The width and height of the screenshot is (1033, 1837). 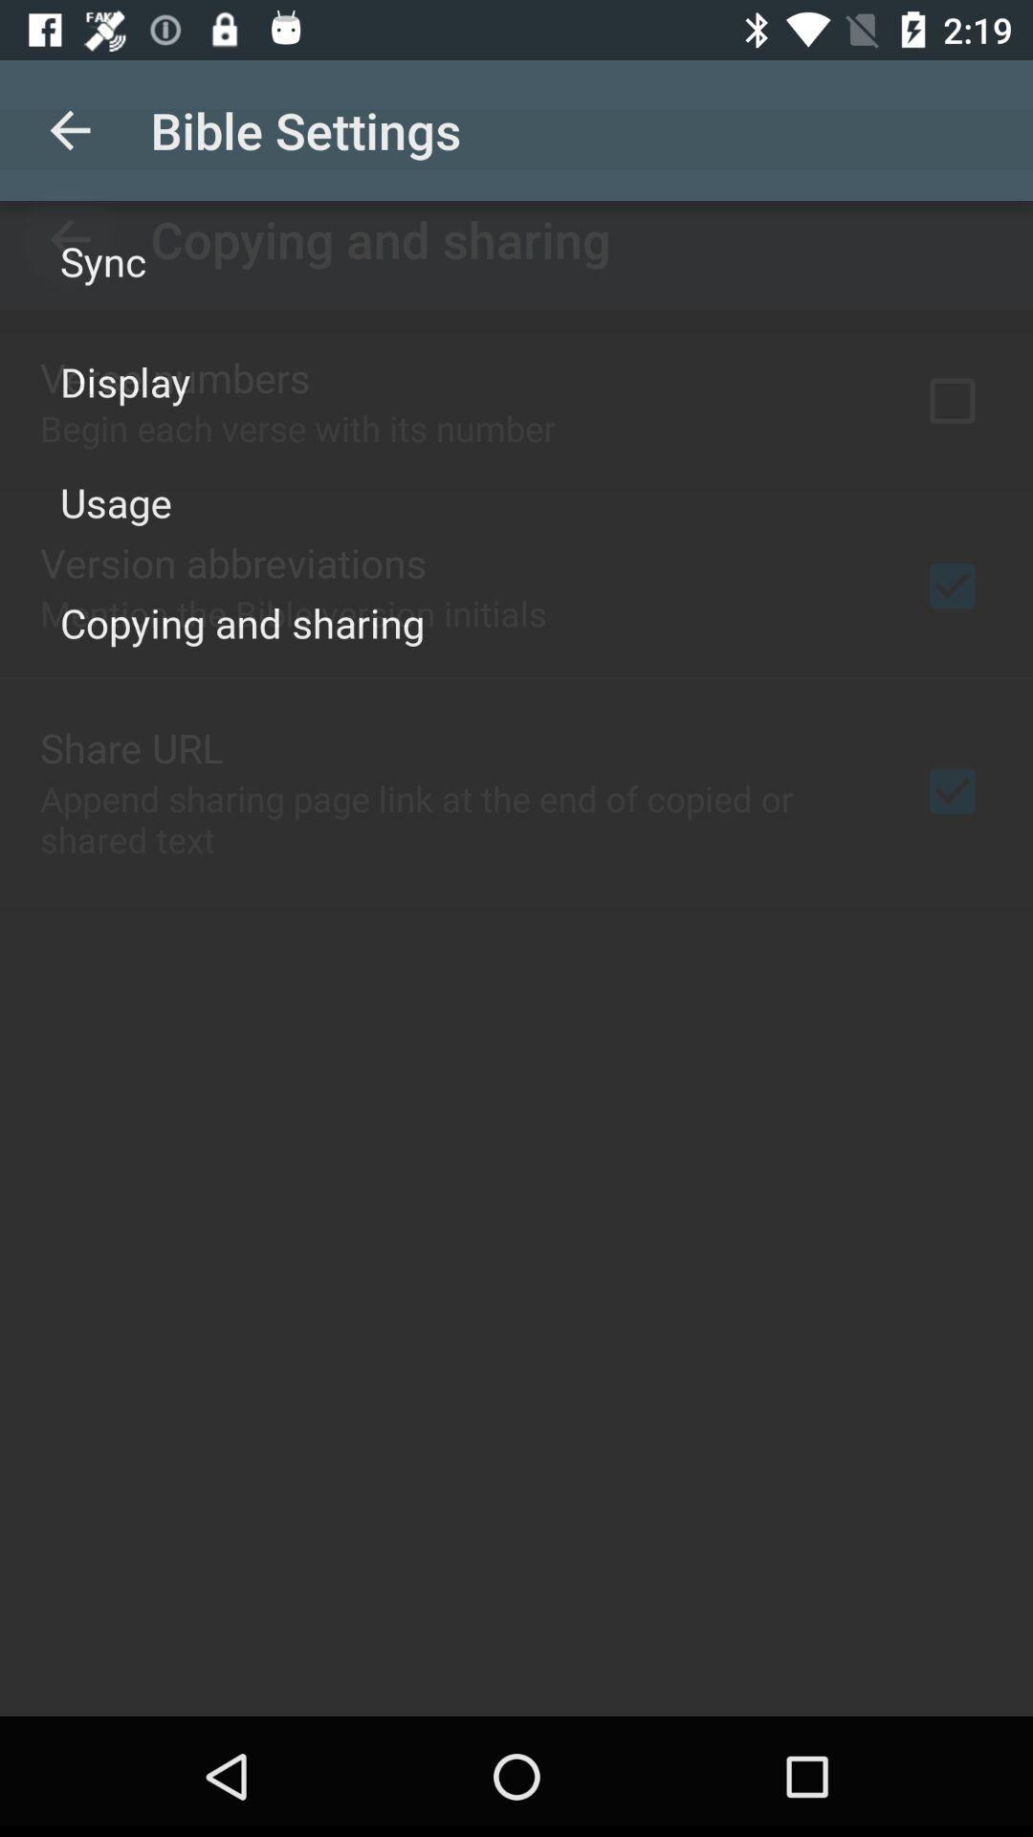 I want to click on press the sync icon, so click(x=103, y=260).